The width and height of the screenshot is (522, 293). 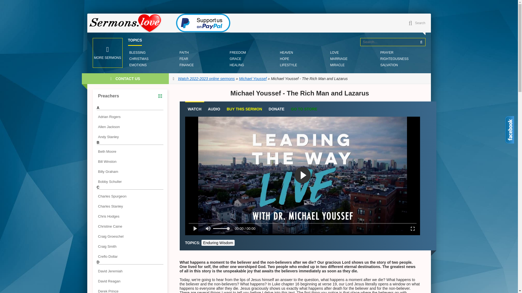 What do you see at coordinates (130, 117) in the screenshot?
I see `Adrian Rogers` at bounding box center [130, 117].